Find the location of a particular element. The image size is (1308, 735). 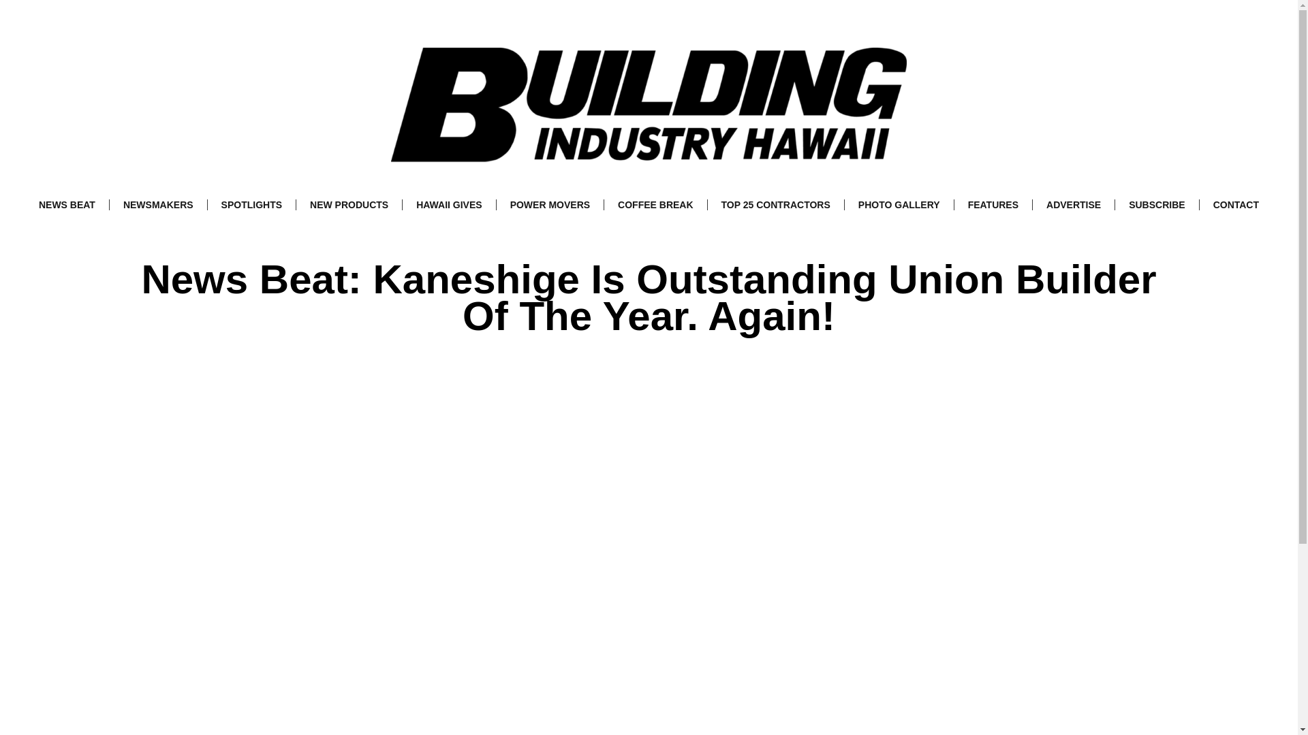

SUBSCRIBE is located at coordinates (1157, 204).